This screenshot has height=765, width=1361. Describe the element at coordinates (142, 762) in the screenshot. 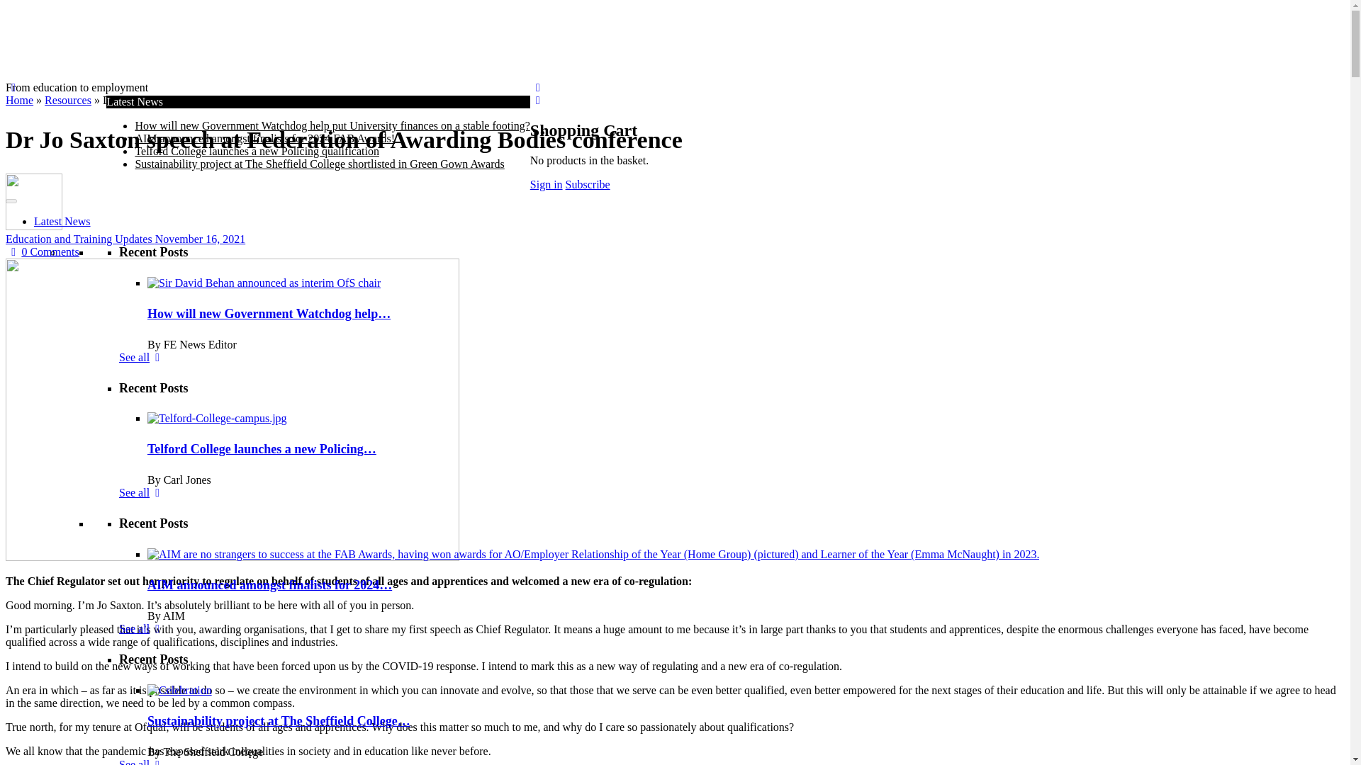

I see `See all` at that location.